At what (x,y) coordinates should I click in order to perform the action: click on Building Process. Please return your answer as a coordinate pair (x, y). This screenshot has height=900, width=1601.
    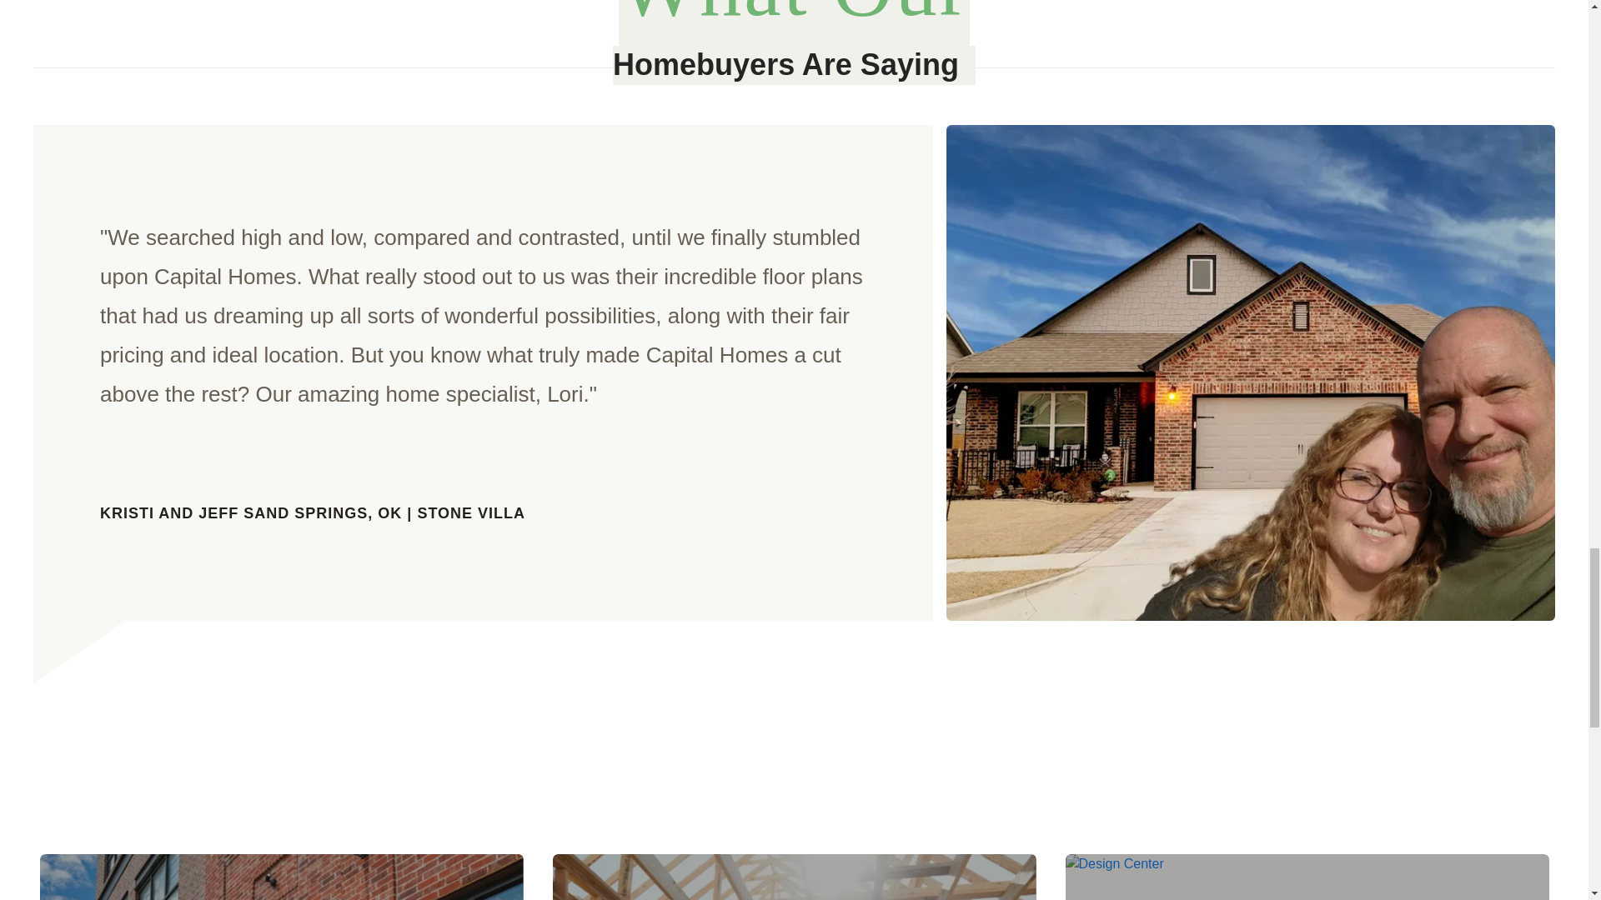
    Looking at the image, I should click on (794, 877).